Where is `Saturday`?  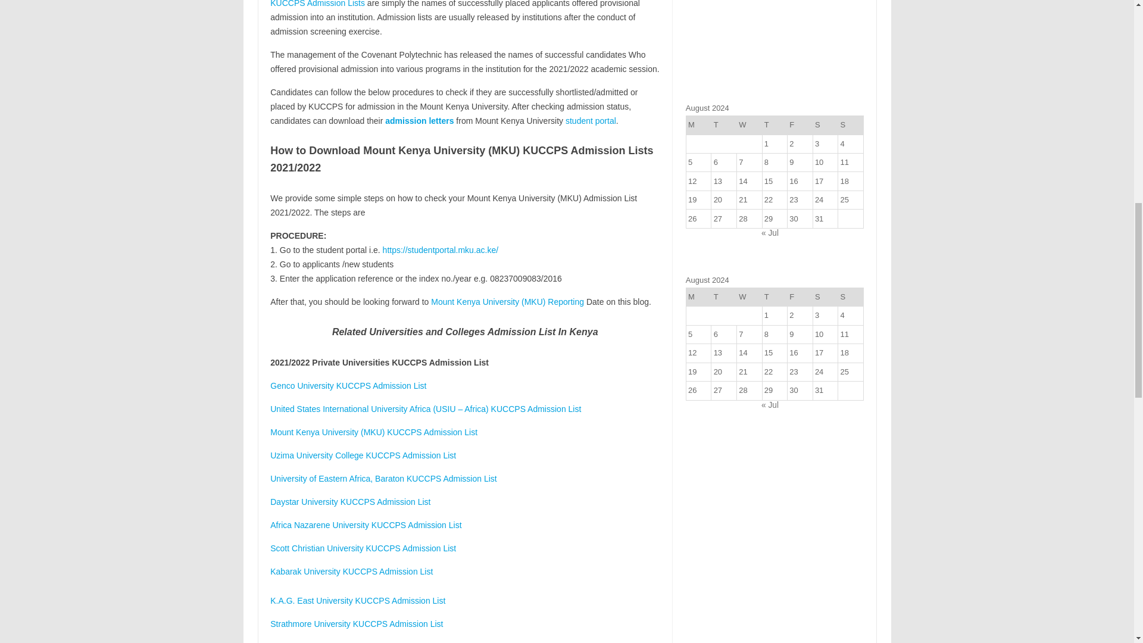 Saturday is located at coordinates (825, 125).